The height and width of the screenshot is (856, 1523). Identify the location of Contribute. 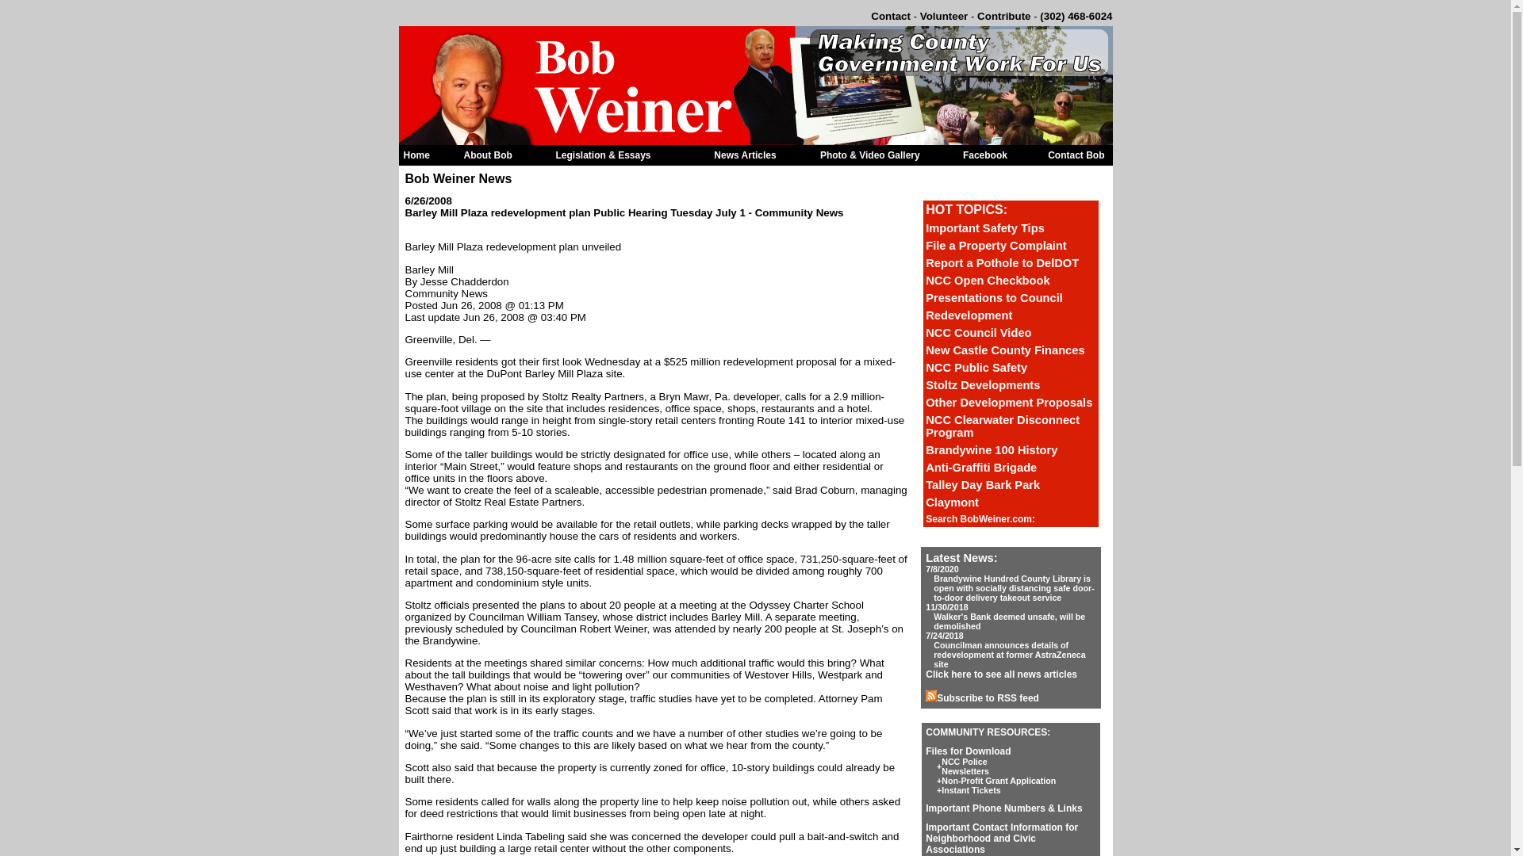
(1004, 16).